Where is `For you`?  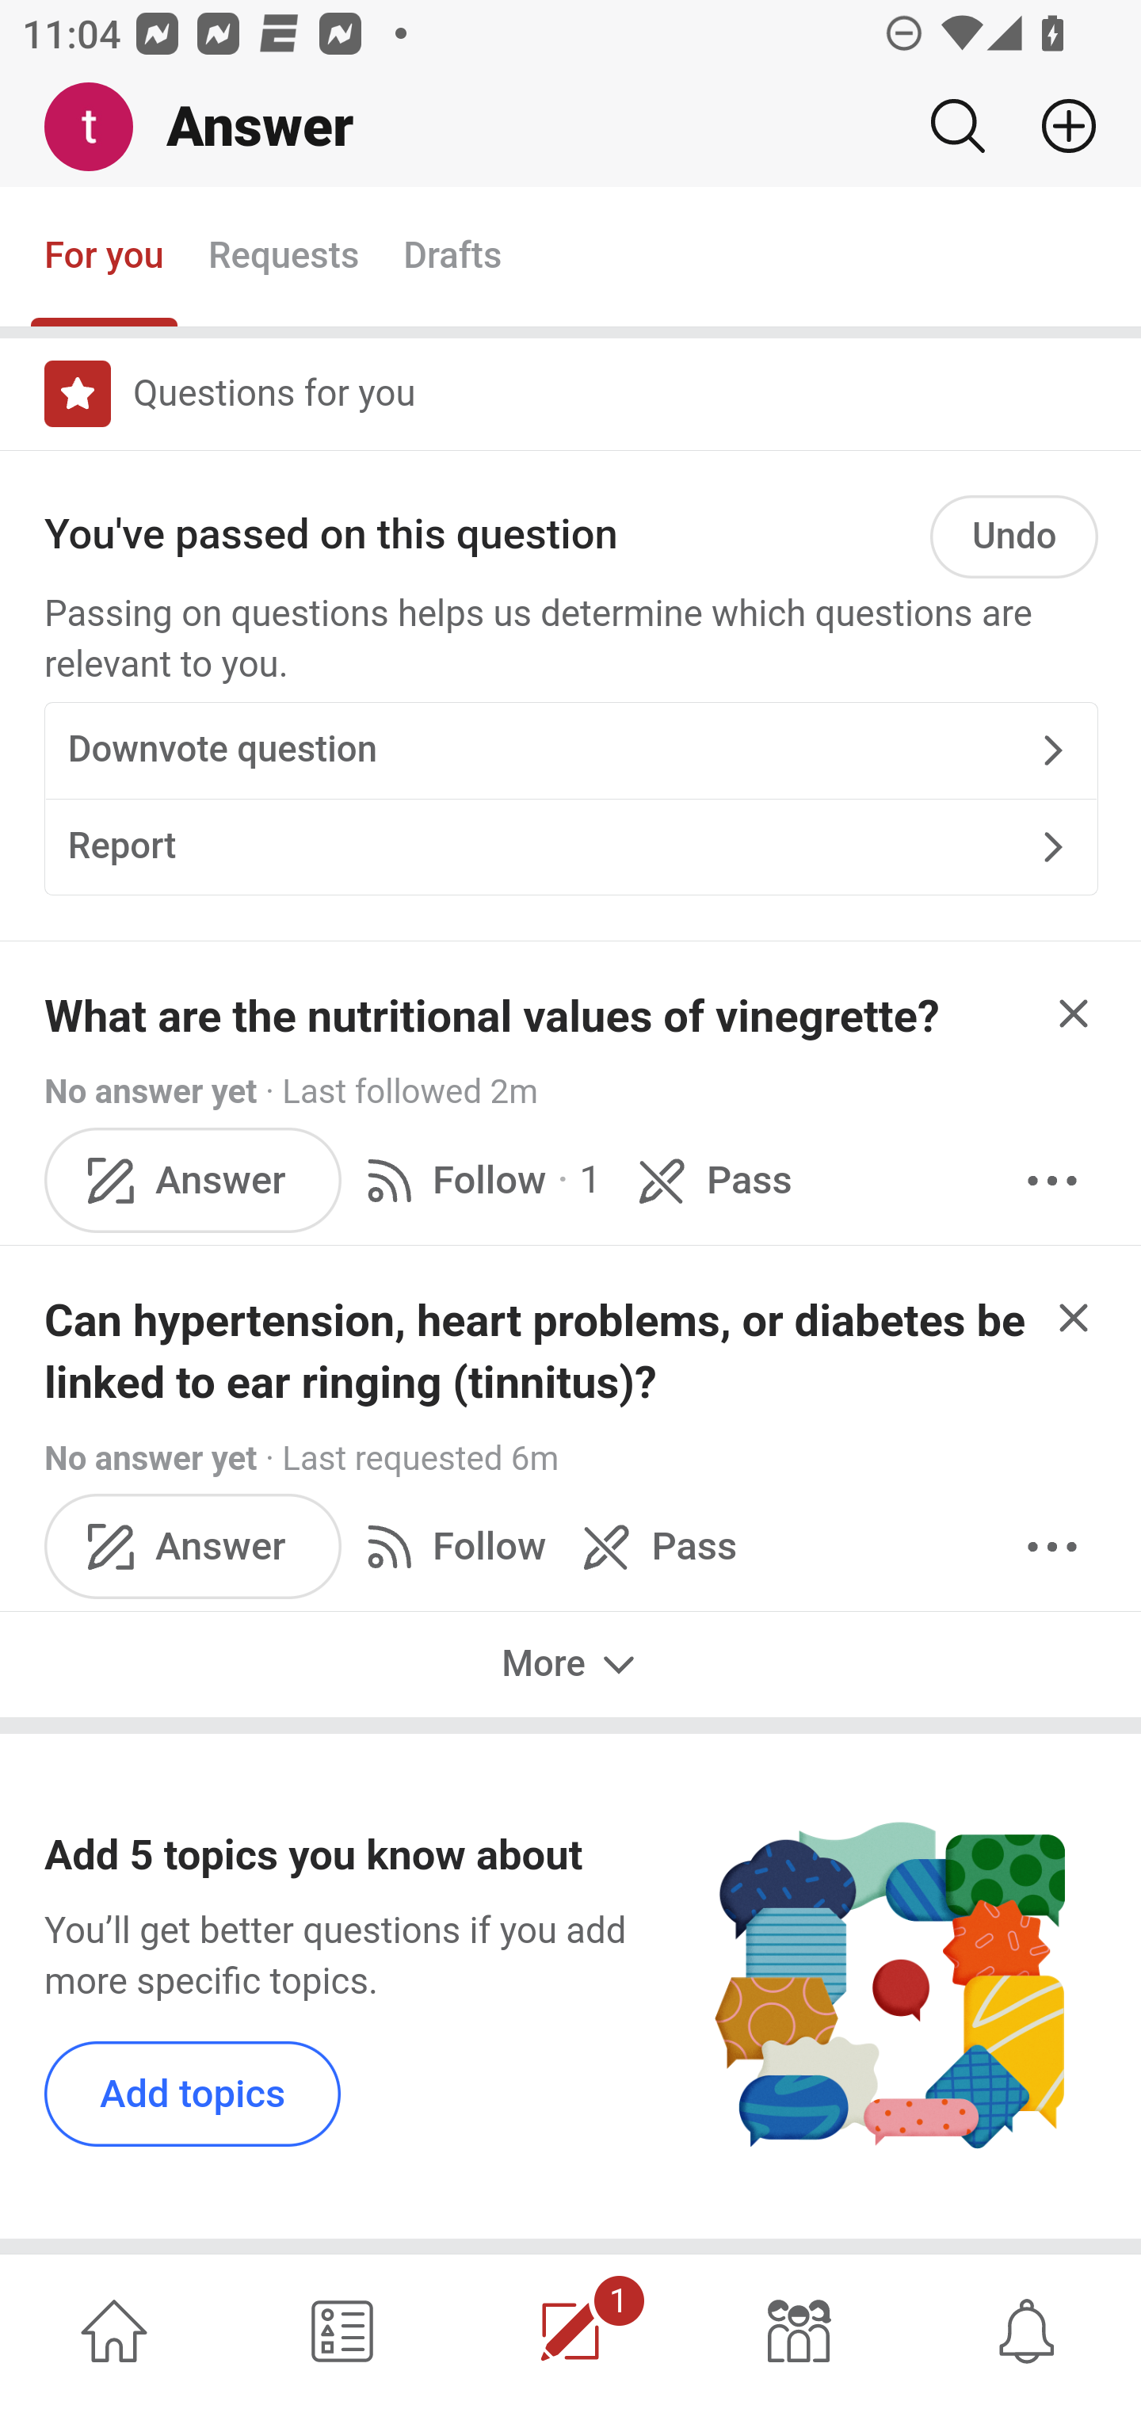 For you is located at coordinates (105, 258).